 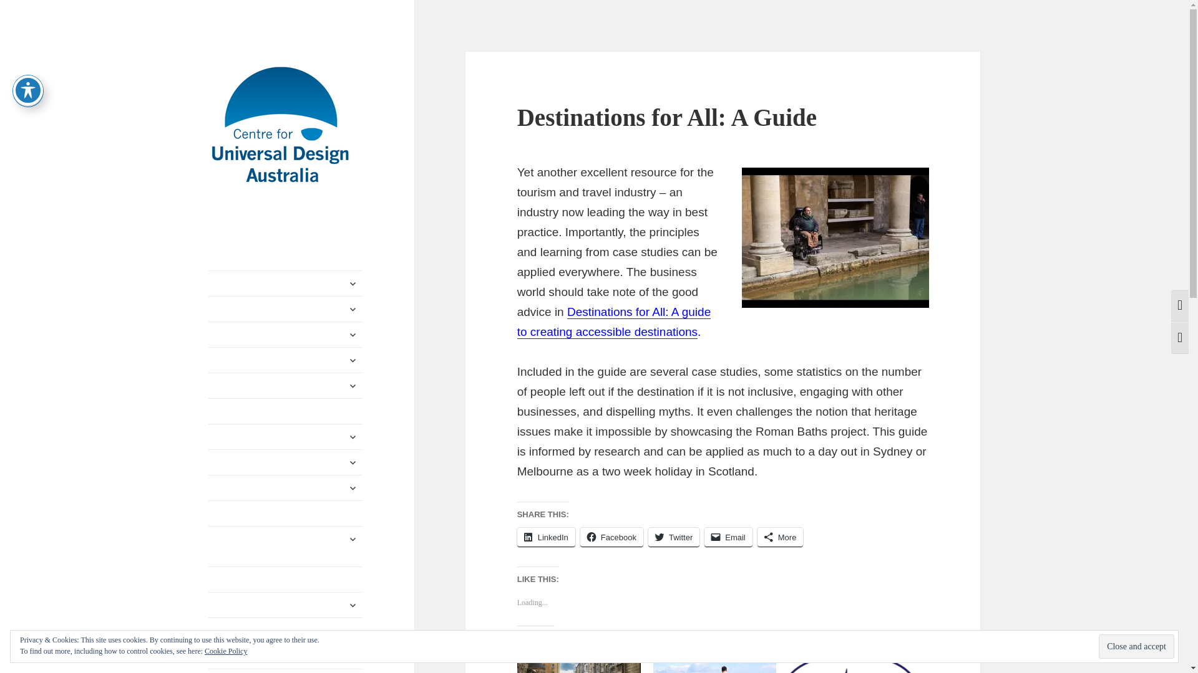 What do you see at coordinates (286, 411) in the screenshot?
I see `Transportation` at bounding box center [286, 411].